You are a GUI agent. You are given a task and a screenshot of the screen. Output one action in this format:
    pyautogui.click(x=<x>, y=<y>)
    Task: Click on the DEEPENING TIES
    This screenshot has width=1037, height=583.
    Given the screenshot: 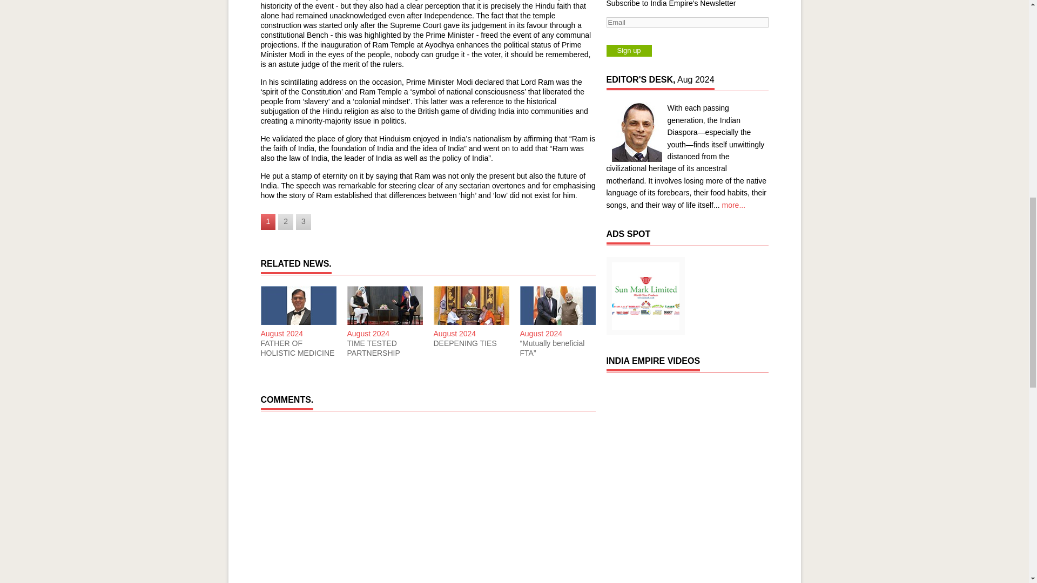 What is the action you would take?
    pyautogui.click(x=471, y=343)
    